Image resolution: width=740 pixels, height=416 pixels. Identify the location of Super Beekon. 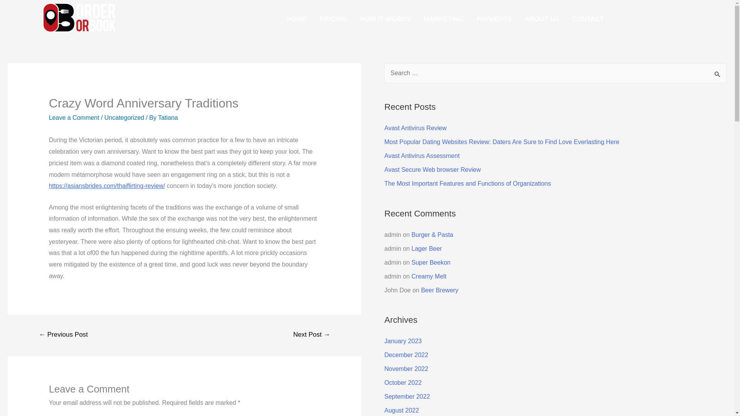
(431, 262).